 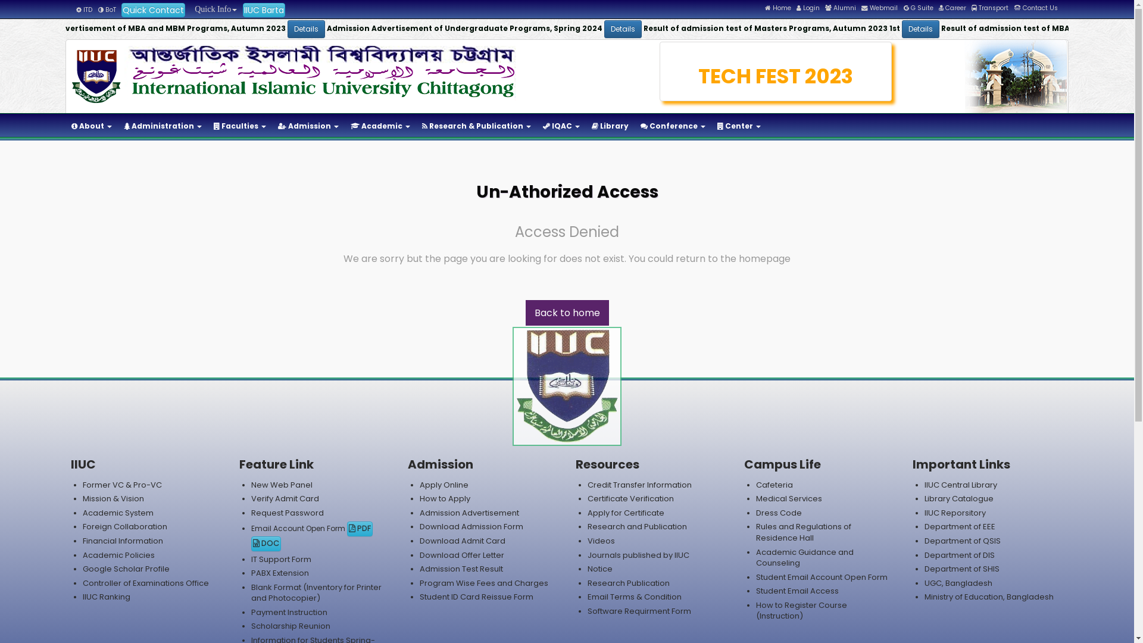 What do you see at coordinates (85, 10) in the screenshot?
I see `ITD` at bounding box center [85, 10].